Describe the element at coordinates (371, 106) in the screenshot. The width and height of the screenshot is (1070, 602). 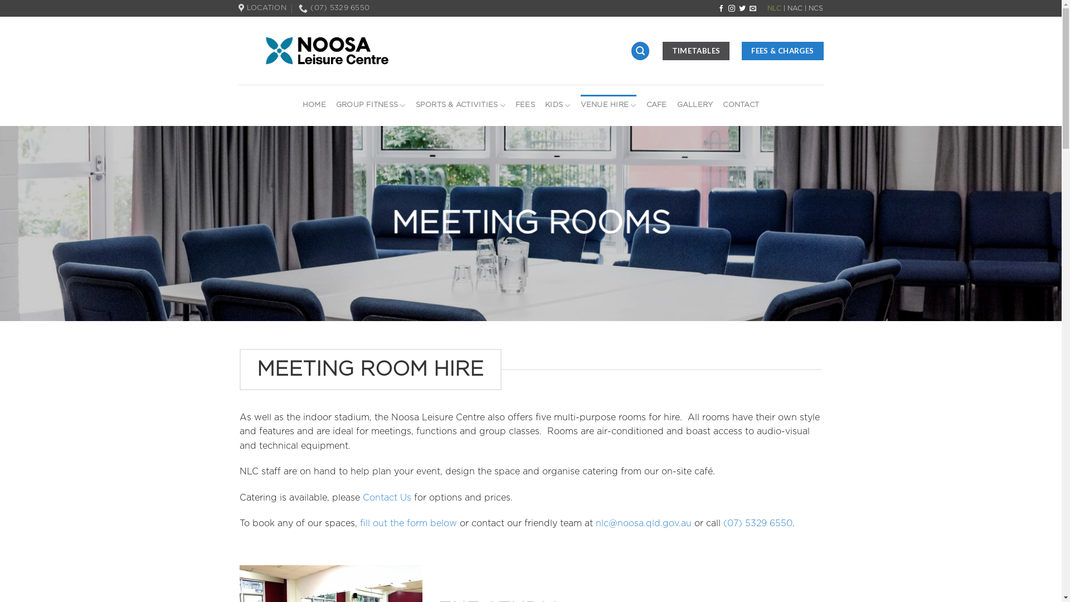
I see `GROUP FITNESS` at that location.